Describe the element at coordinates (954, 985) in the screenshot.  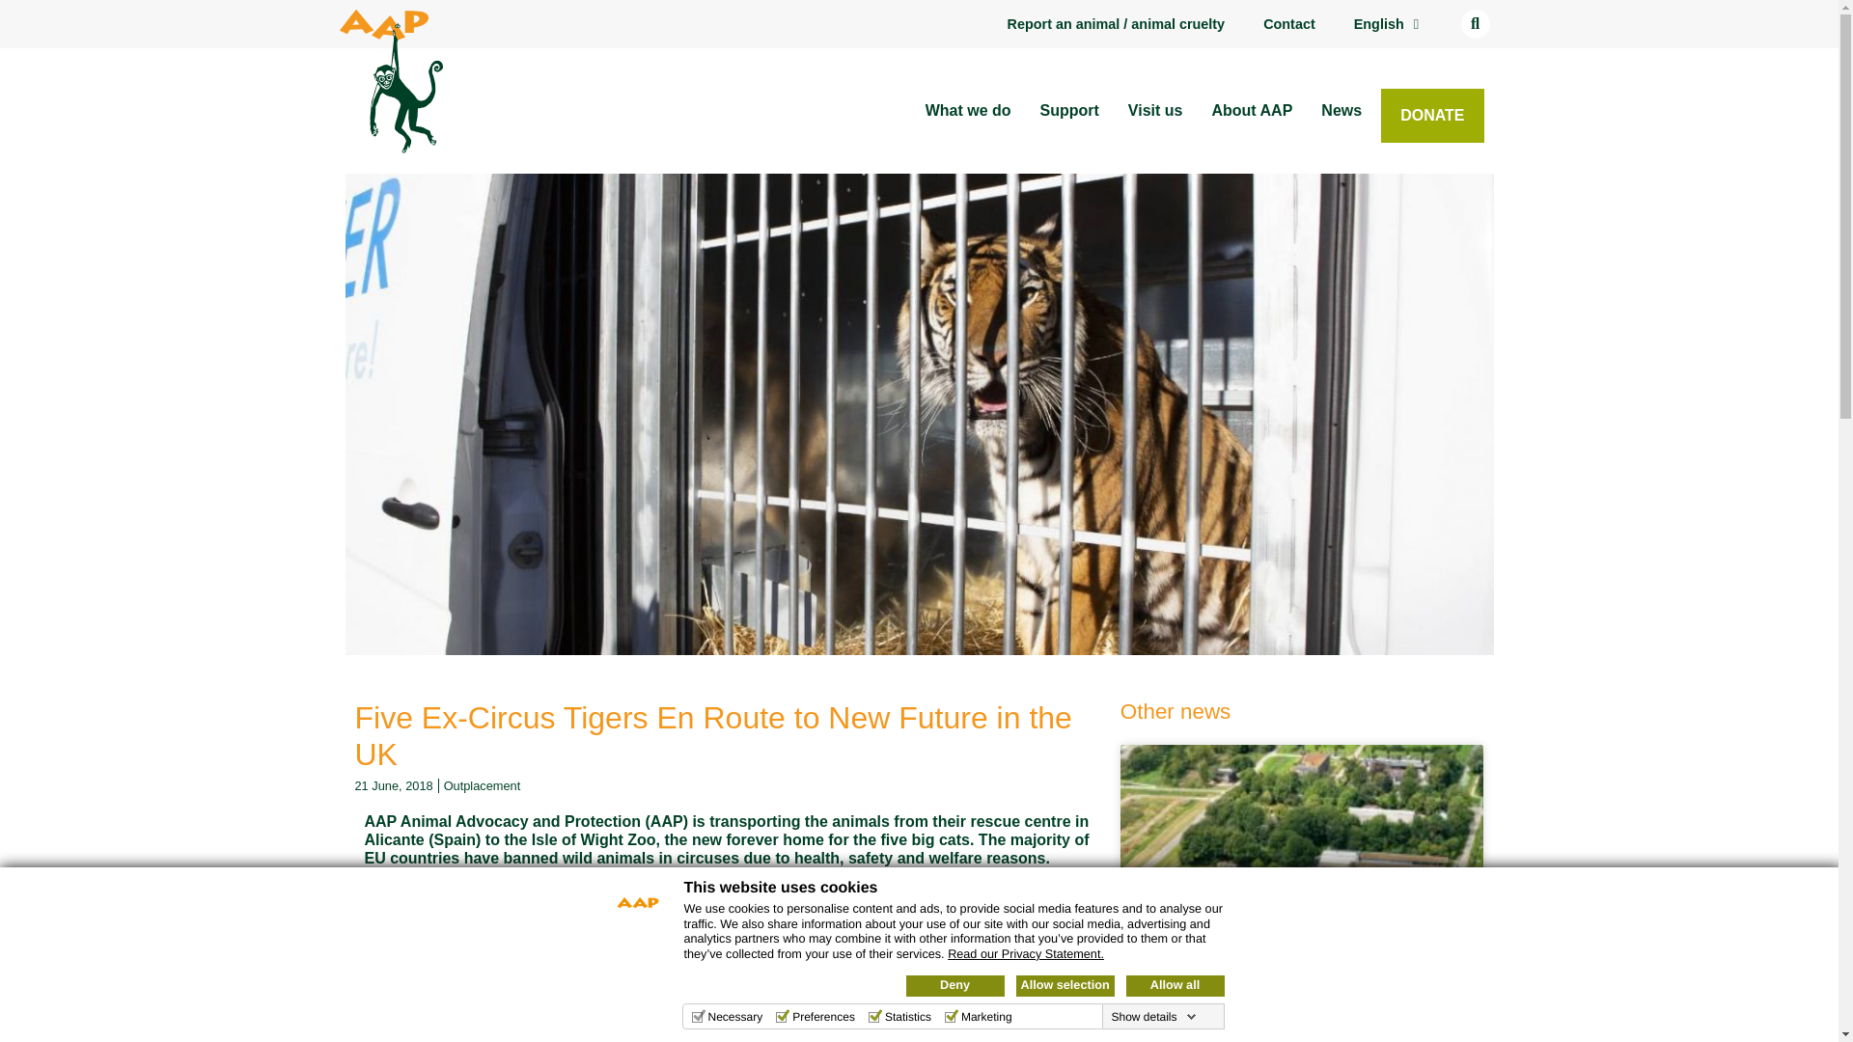
I see `Deny` at that location.